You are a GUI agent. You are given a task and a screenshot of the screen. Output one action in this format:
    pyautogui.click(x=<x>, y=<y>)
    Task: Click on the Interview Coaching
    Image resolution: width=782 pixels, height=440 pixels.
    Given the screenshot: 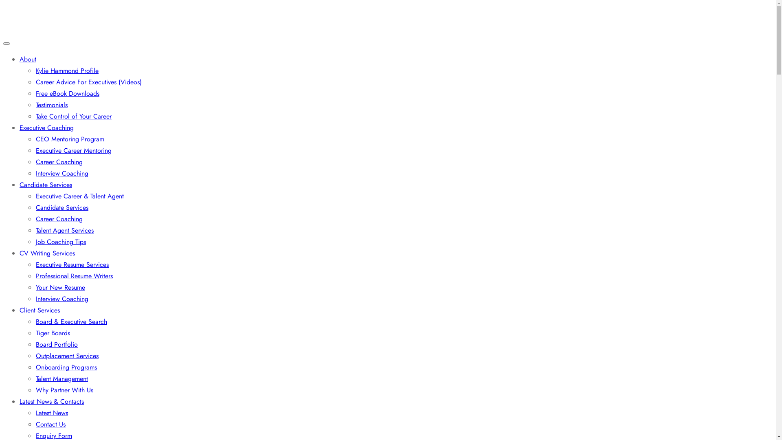 What is the action you would take?
    pyautogui.click(x=62, y=299)
    